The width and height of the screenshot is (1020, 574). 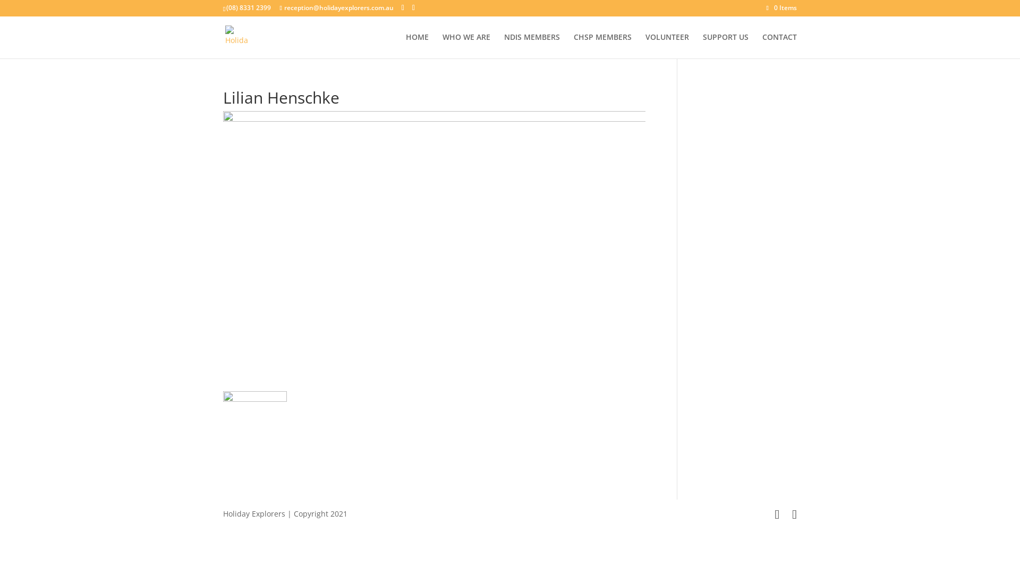 I want to click on 0 Items, so click(x=782, y=7).